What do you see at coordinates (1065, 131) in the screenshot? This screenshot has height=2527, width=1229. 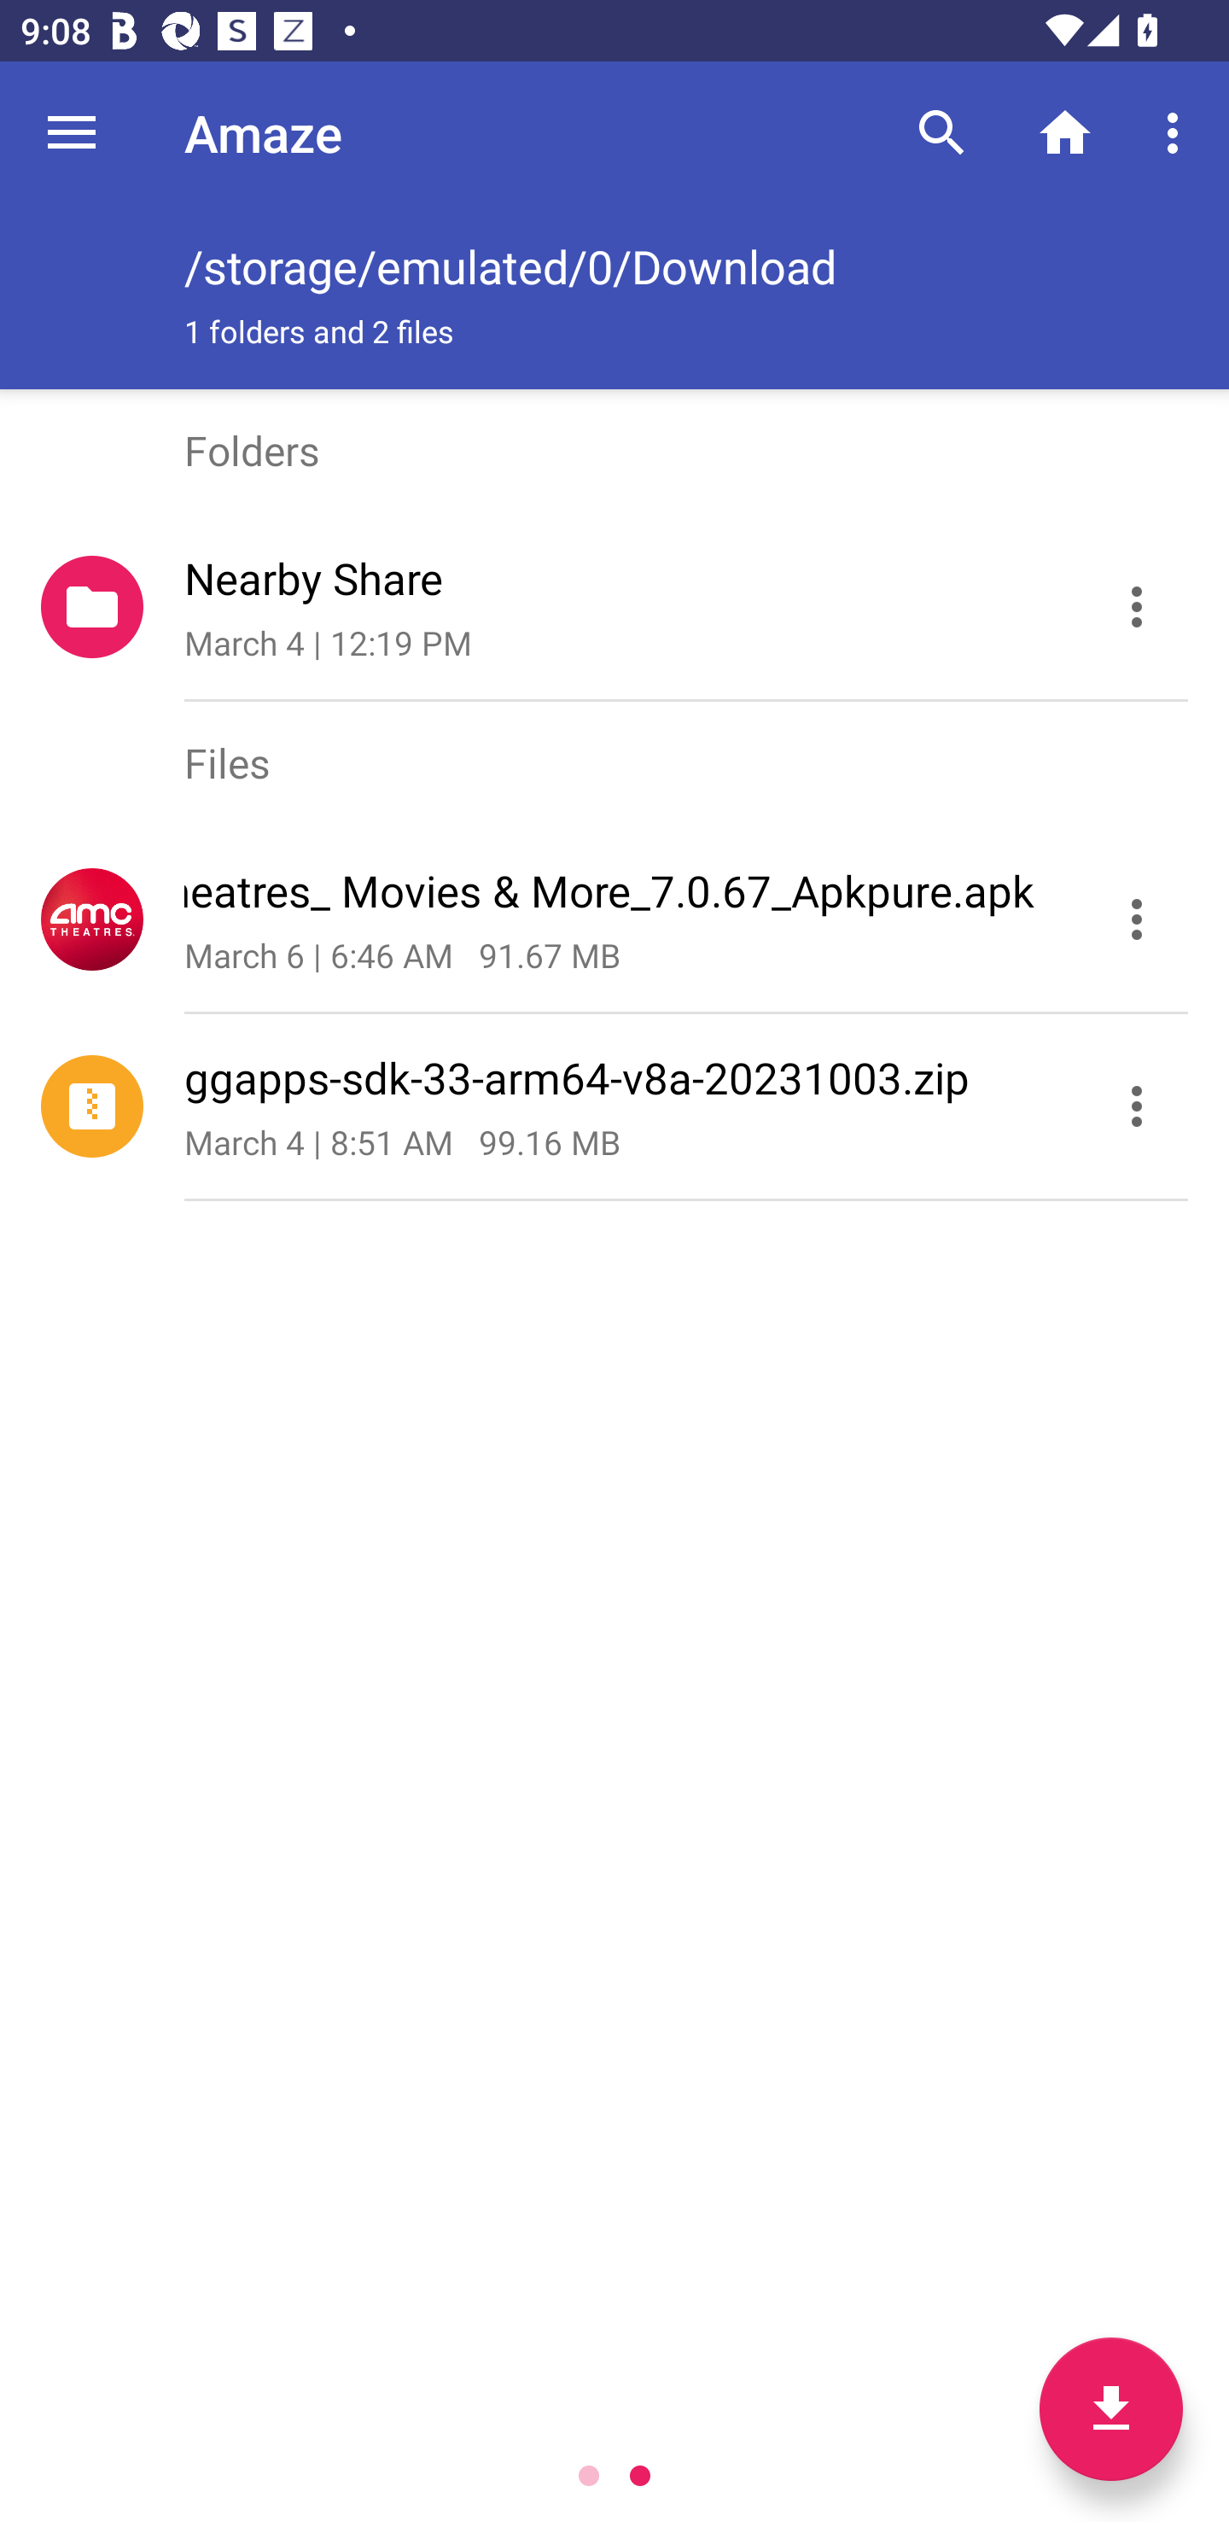 I see `Home` at bounding box center [1065, 131].